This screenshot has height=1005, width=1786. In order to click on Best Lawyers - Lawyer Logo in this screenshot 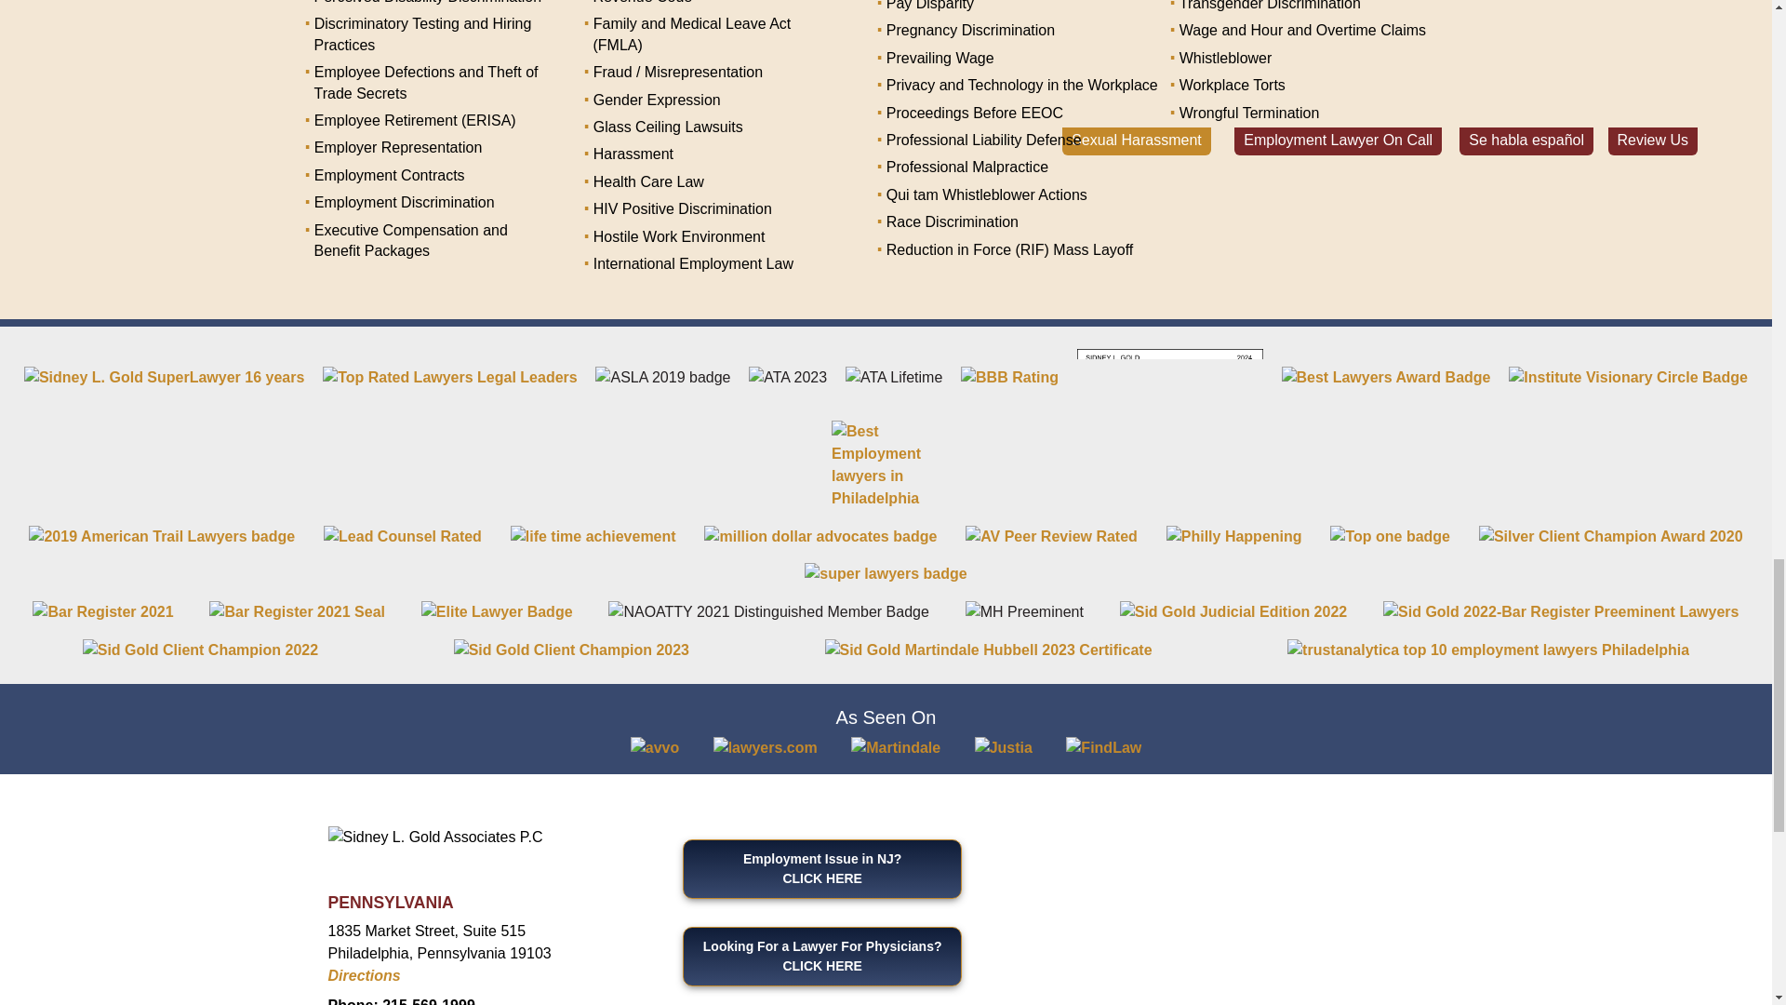, I will do `click(1169, 377)`.